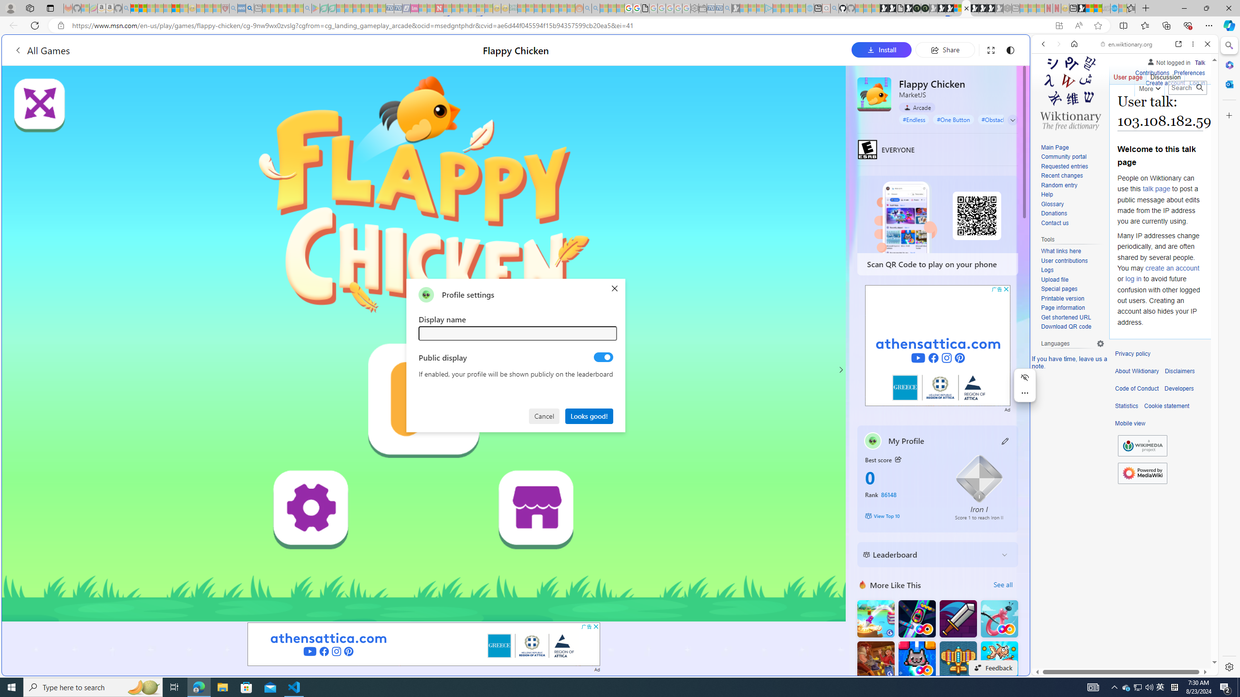 Image resolution: width=1240 pixels, height=697 pixels. I want to click on AutomationID: cbb, so click(1006, 289).